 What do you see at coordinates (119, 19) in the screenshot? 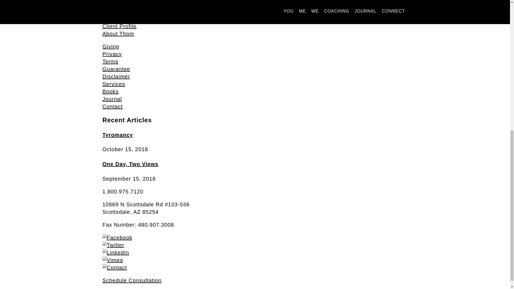
I see `Methodology` at bounding box center [119, 19].